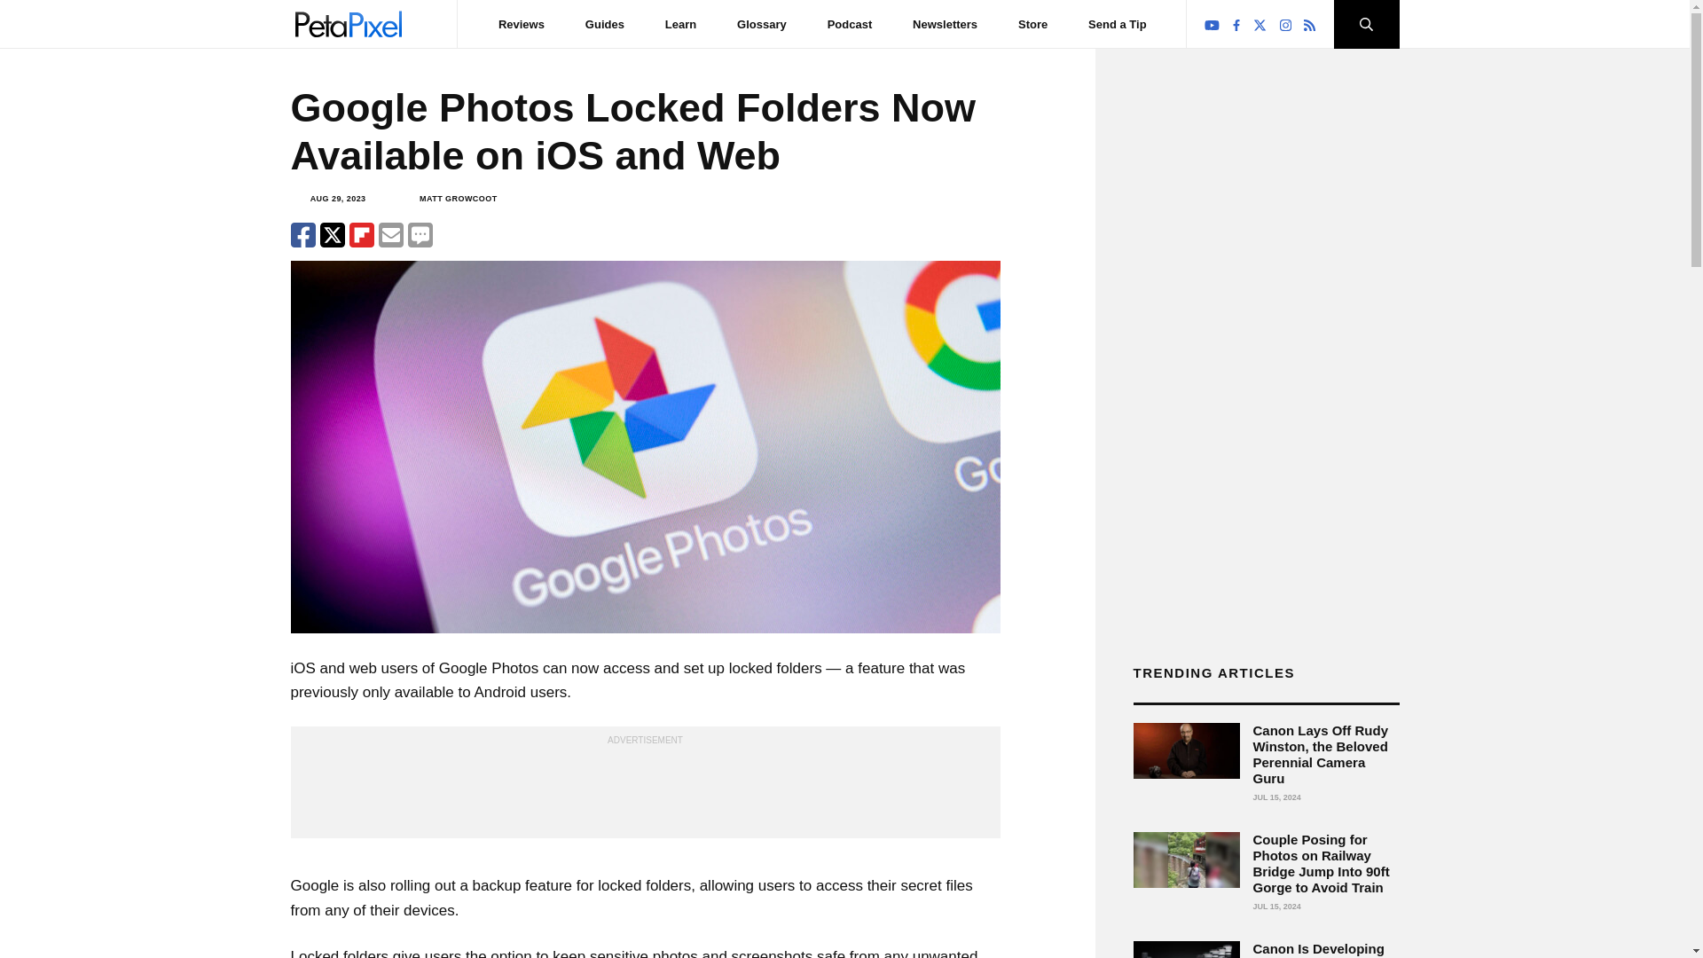 This screenshot has width=1703, height=958. Describe the element at coordinates (1212, 25) in the screenshot. I see `Follow PetaPixel on YouTube` at that location.